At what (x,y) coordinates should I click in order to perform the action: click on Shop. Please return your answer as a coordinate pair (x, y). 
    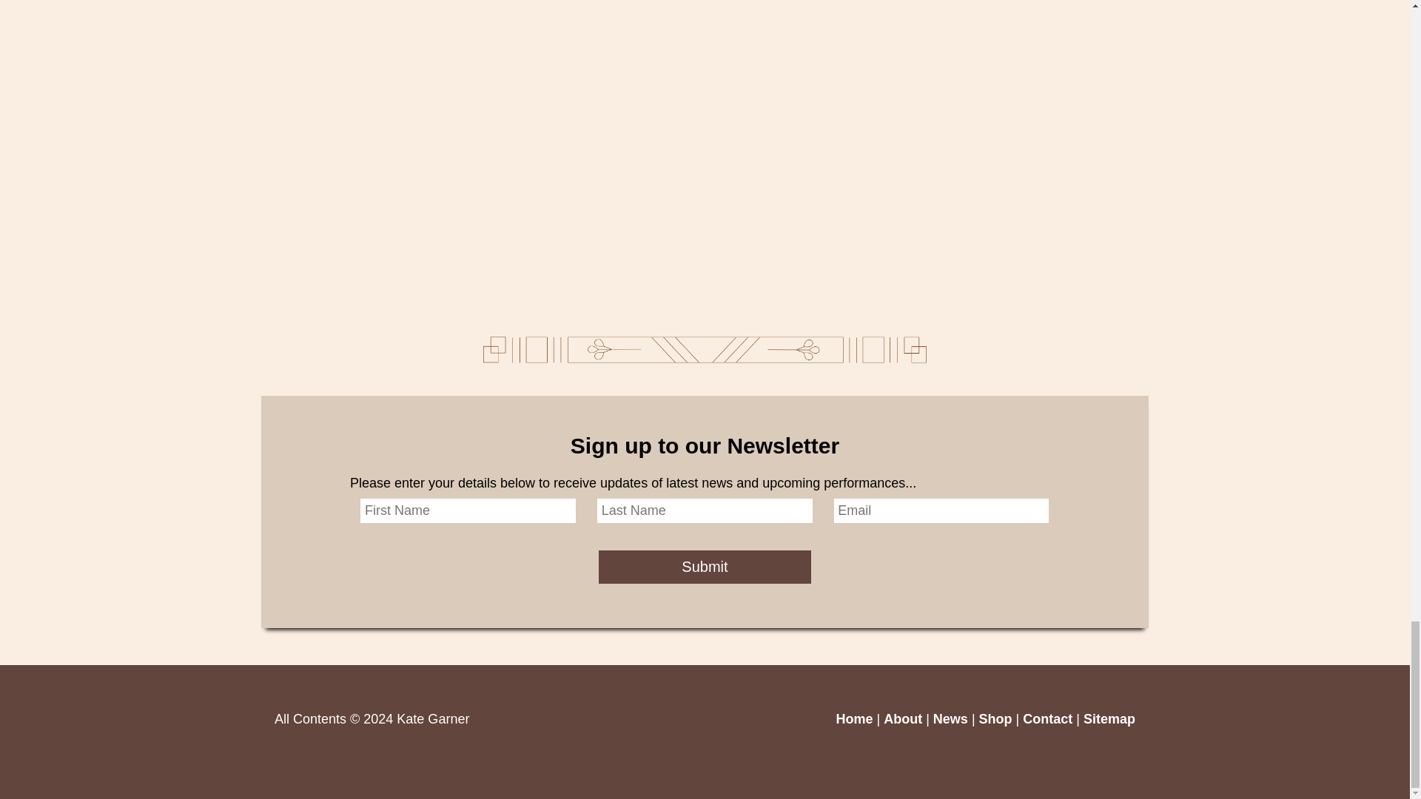
    Looking at the image, I should click on (995, 719).